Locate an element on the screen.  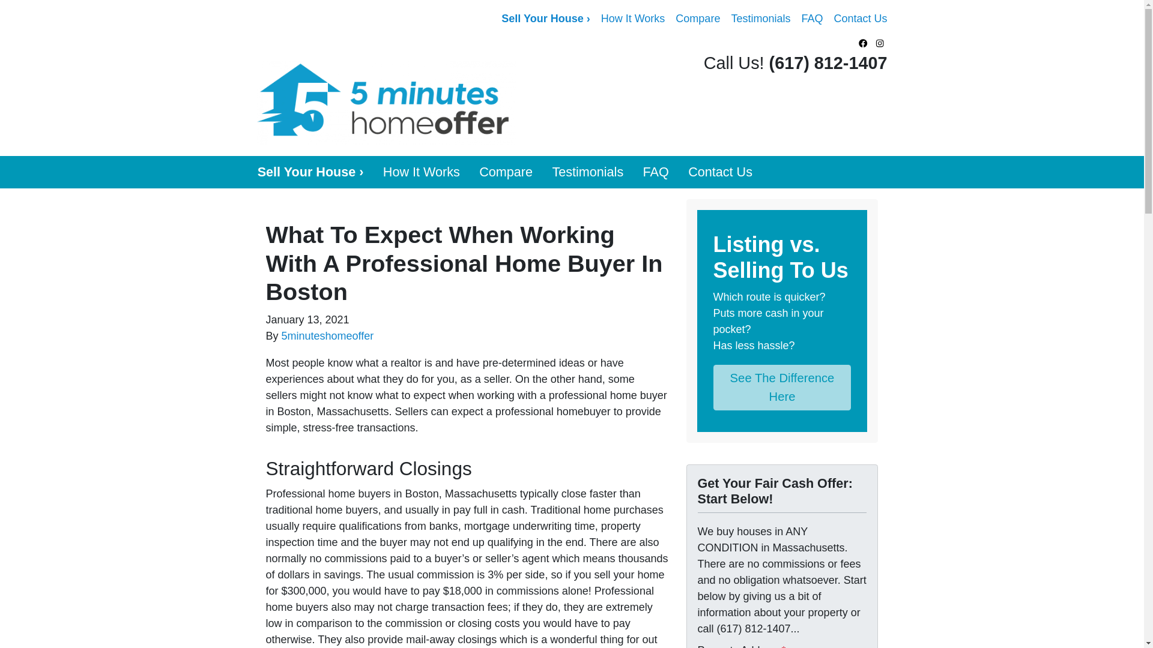
Instagram is located at coordinates (880, 43).